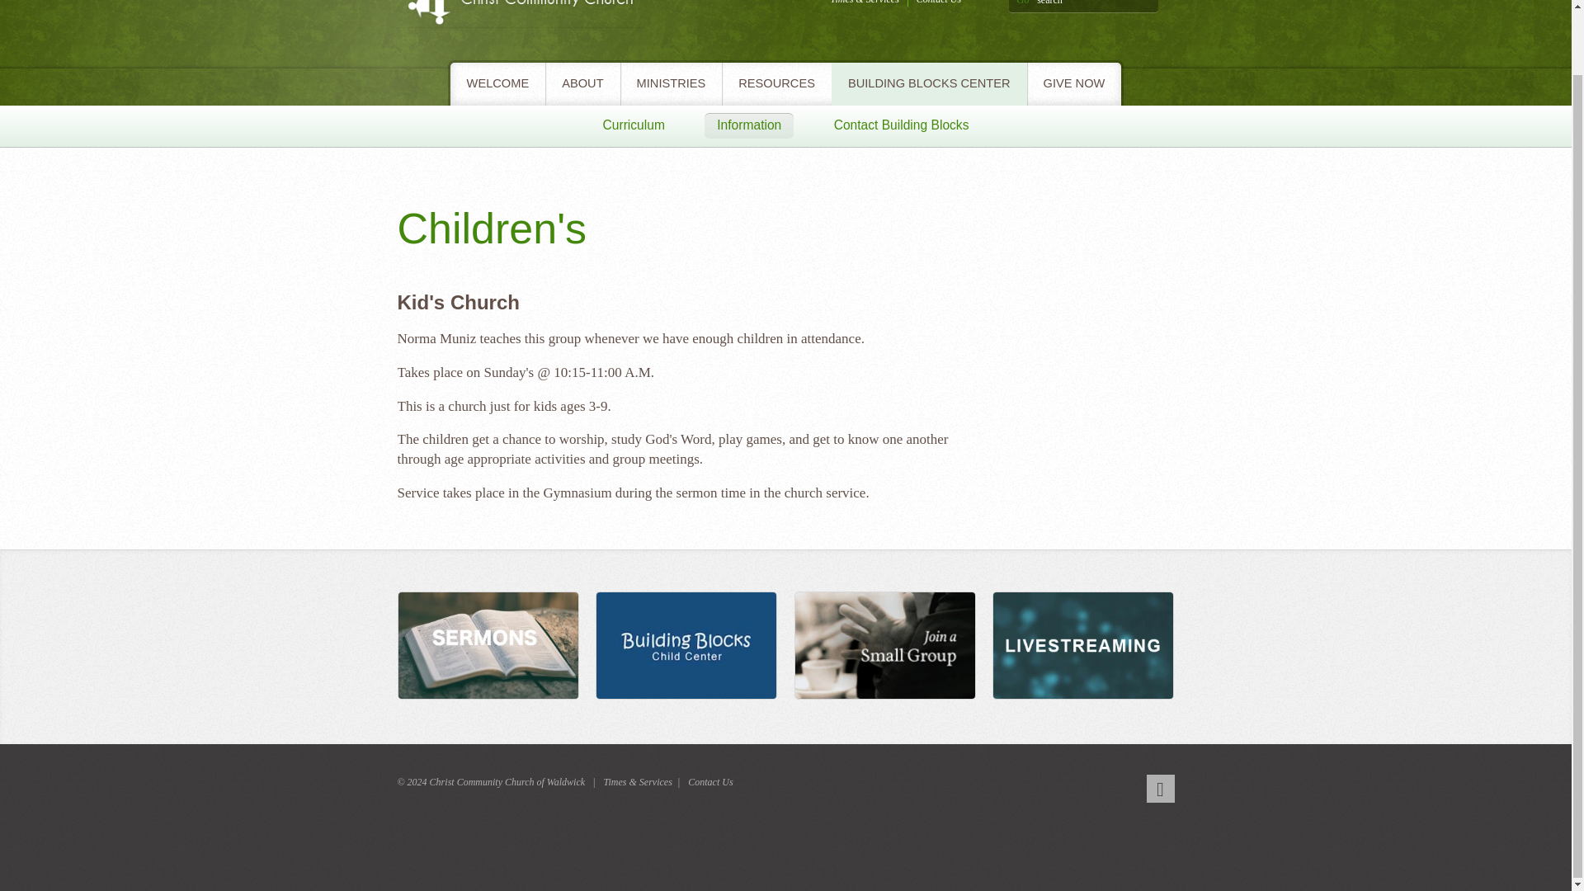 The height and width of the screenshot is (891, 1584). What do you see at coordinates (686, 647) in the screenshot?
I see `Building Blocks` at bounding box center [686, 647].